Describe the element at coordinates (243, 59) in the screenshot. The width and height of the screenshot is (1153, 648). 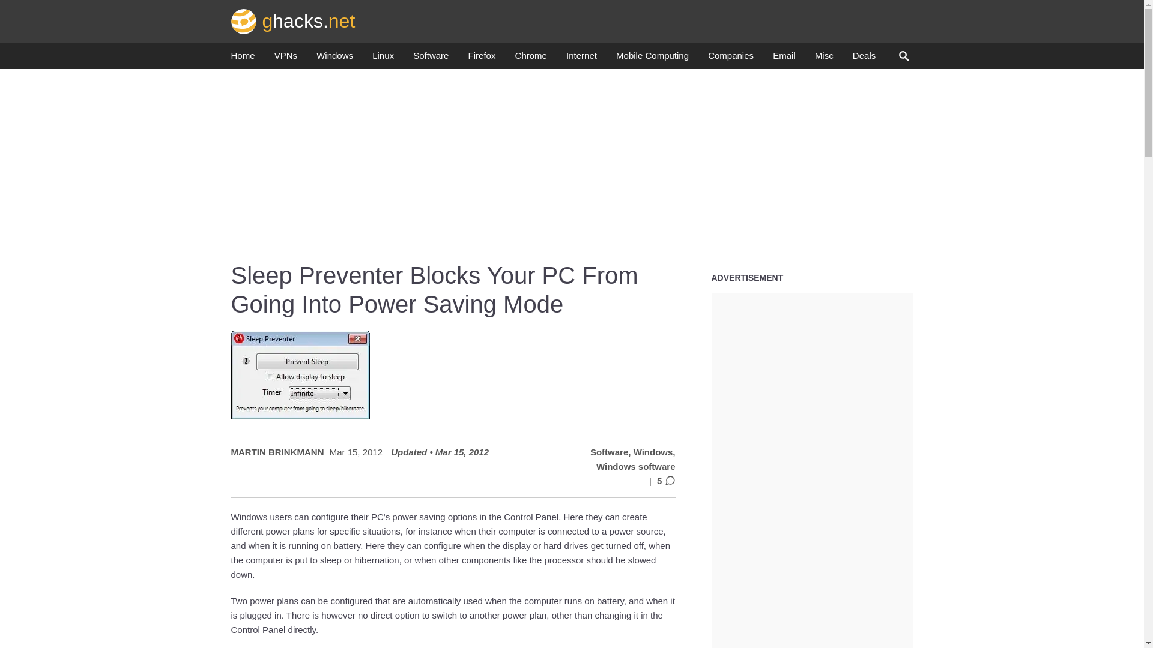
I see `Home` at that location.